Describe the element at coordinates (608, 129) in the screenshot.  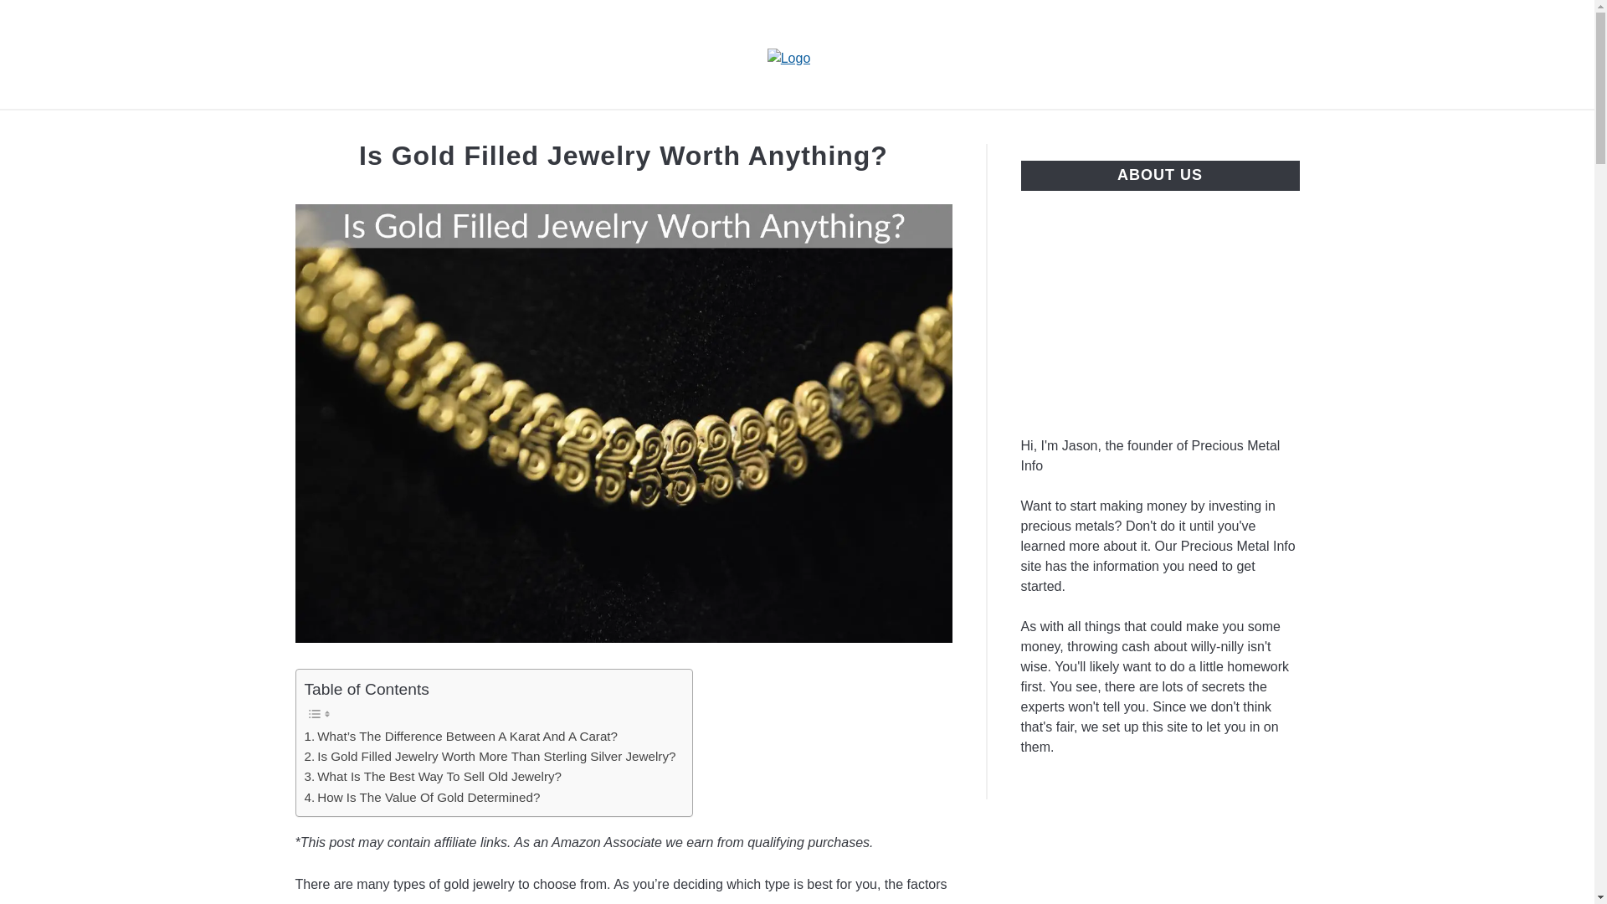
I see `JEWELRY` at that location.